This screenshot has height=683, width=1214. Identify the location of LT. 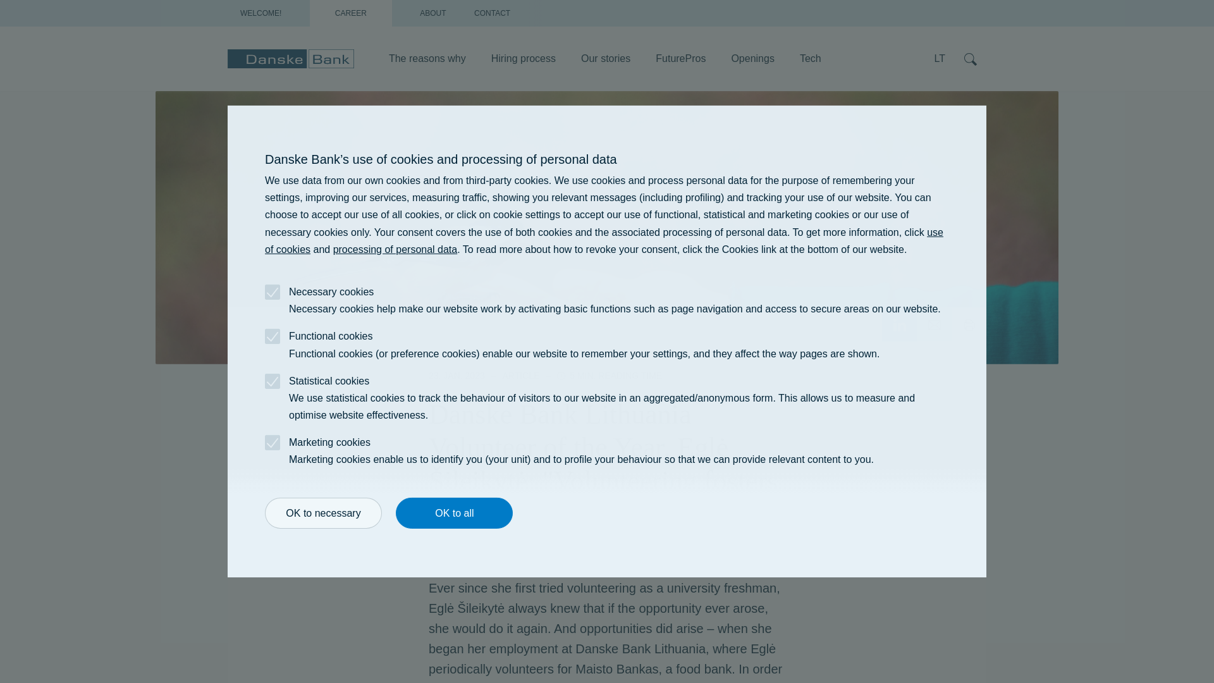
(940, 58).